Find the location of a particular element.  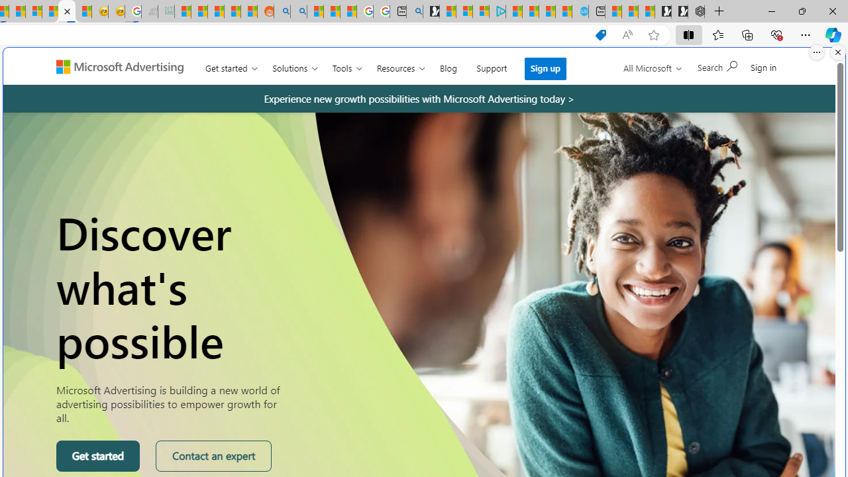

Sign in is located at coordinates (763, 67).